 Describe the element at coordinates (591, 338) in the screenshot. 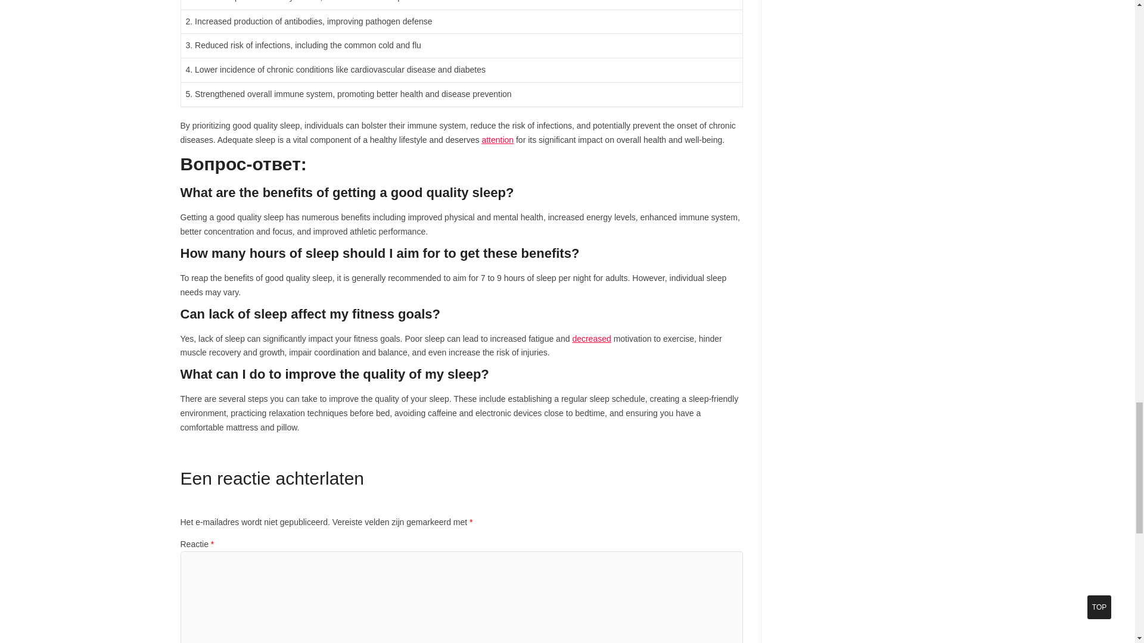

I see `decreased` at that location.